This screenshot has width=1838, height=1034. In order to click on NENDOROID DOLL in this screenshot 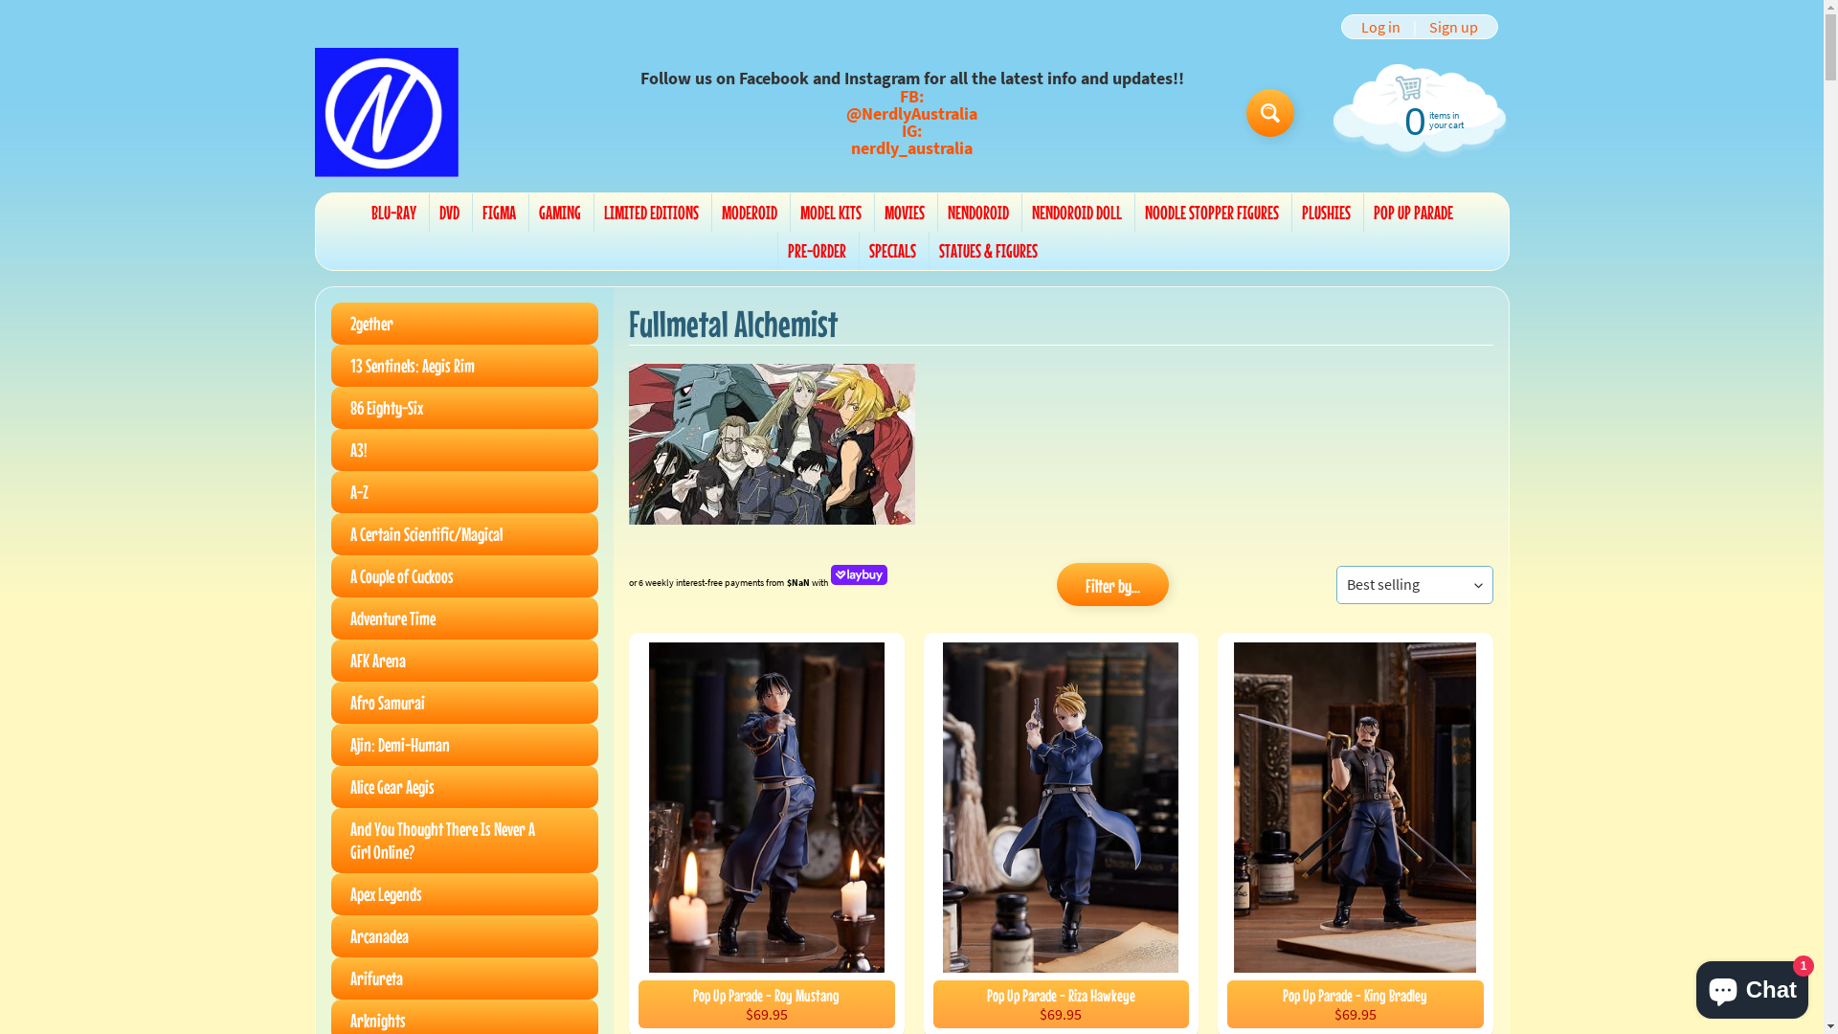, I will do `click(1077, 213)`.